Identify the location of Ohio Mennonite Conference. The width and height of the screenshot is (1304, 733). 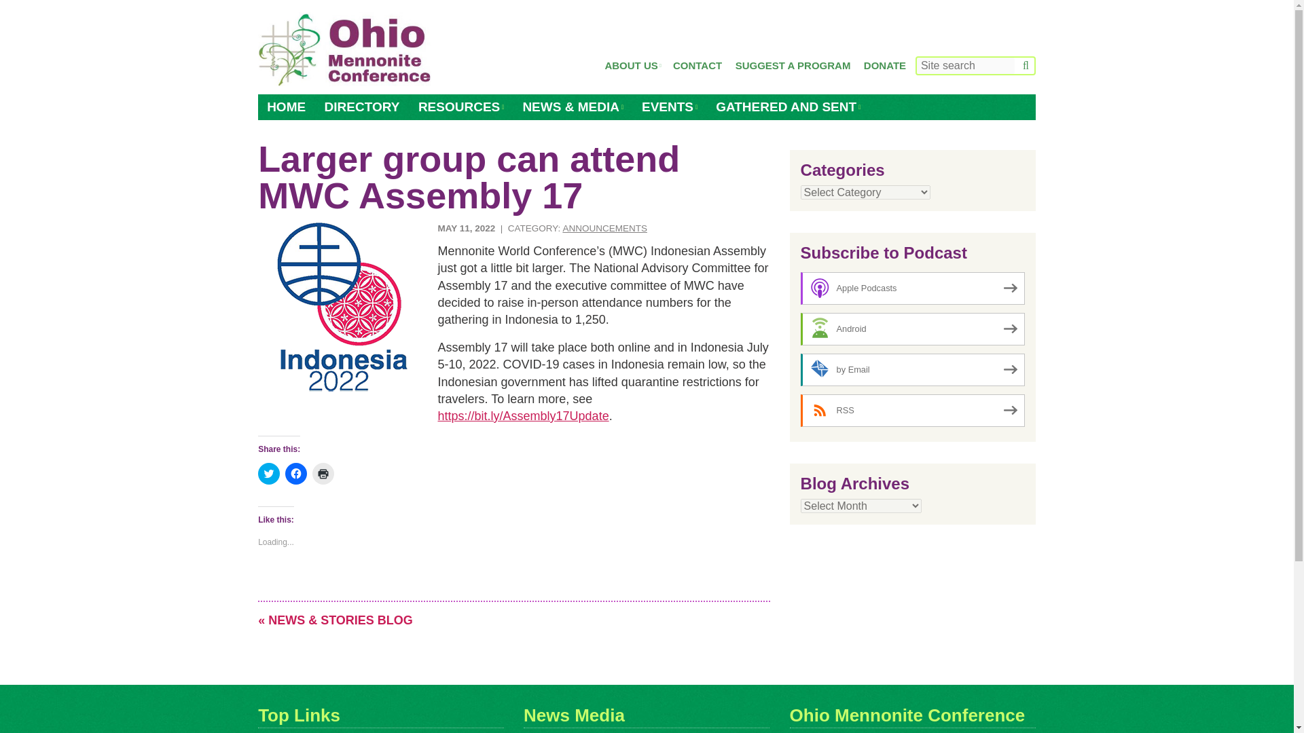
(345, 50).